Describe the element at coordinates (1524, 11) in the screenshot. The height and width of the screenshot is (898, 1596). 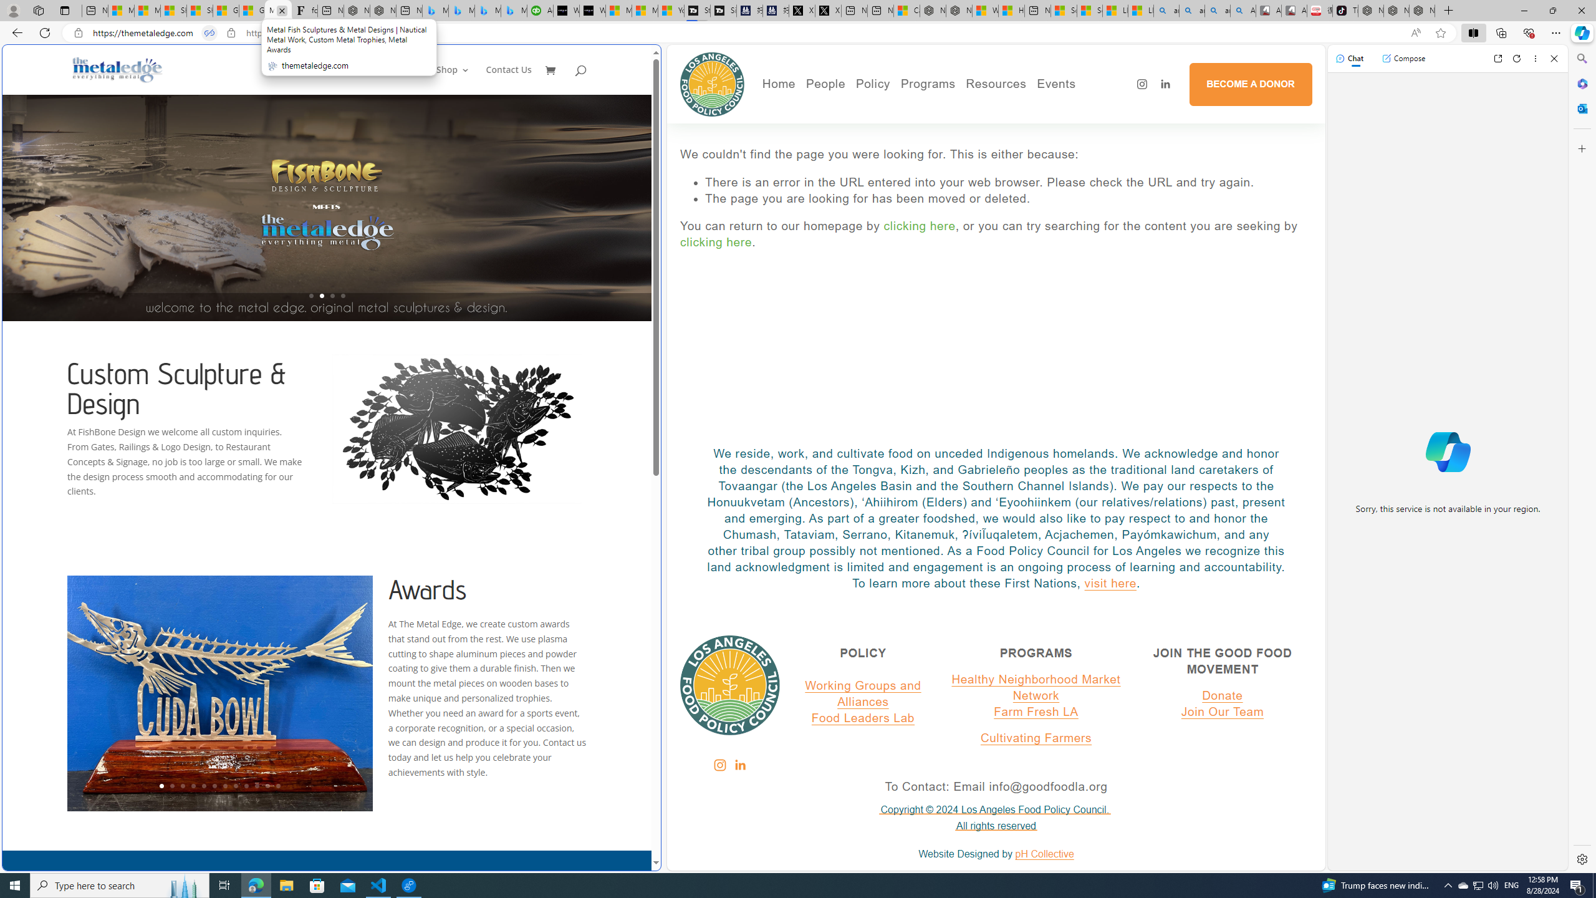
I see `Minimize` at that location.